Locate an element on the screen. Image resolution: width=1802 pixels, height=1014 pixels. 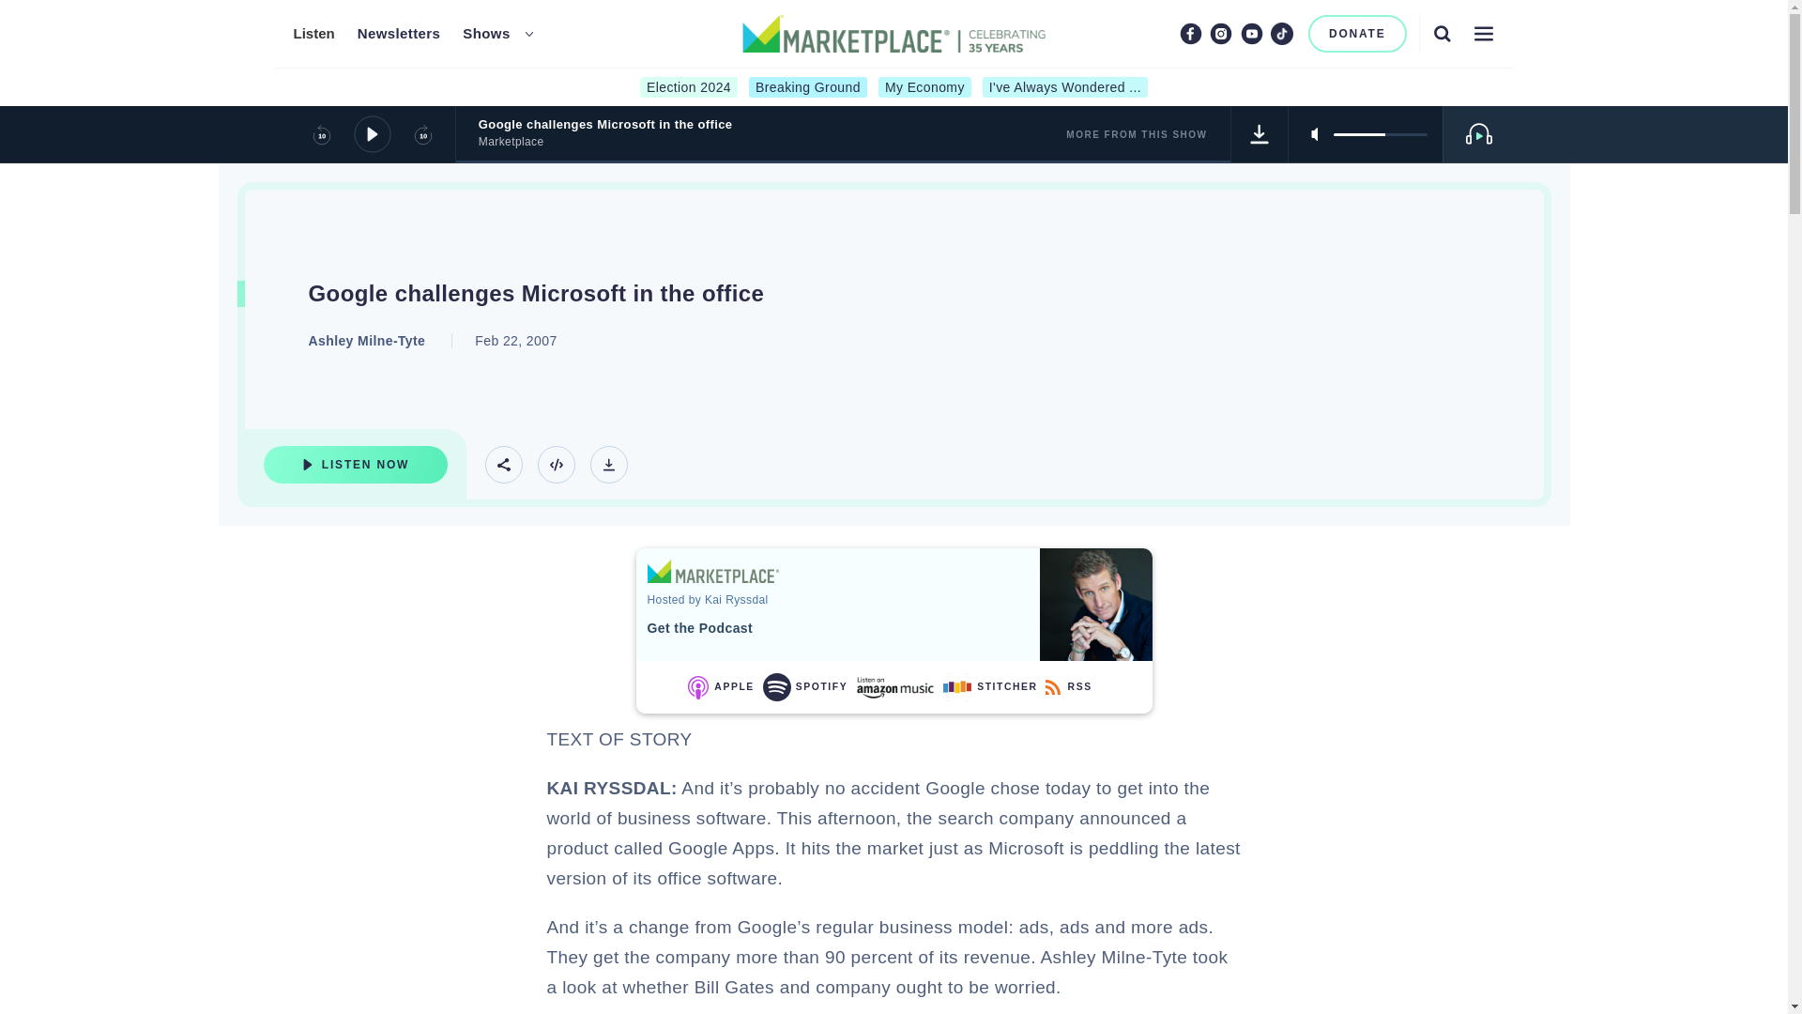
Newsletters is located at coordinates (399, 34).